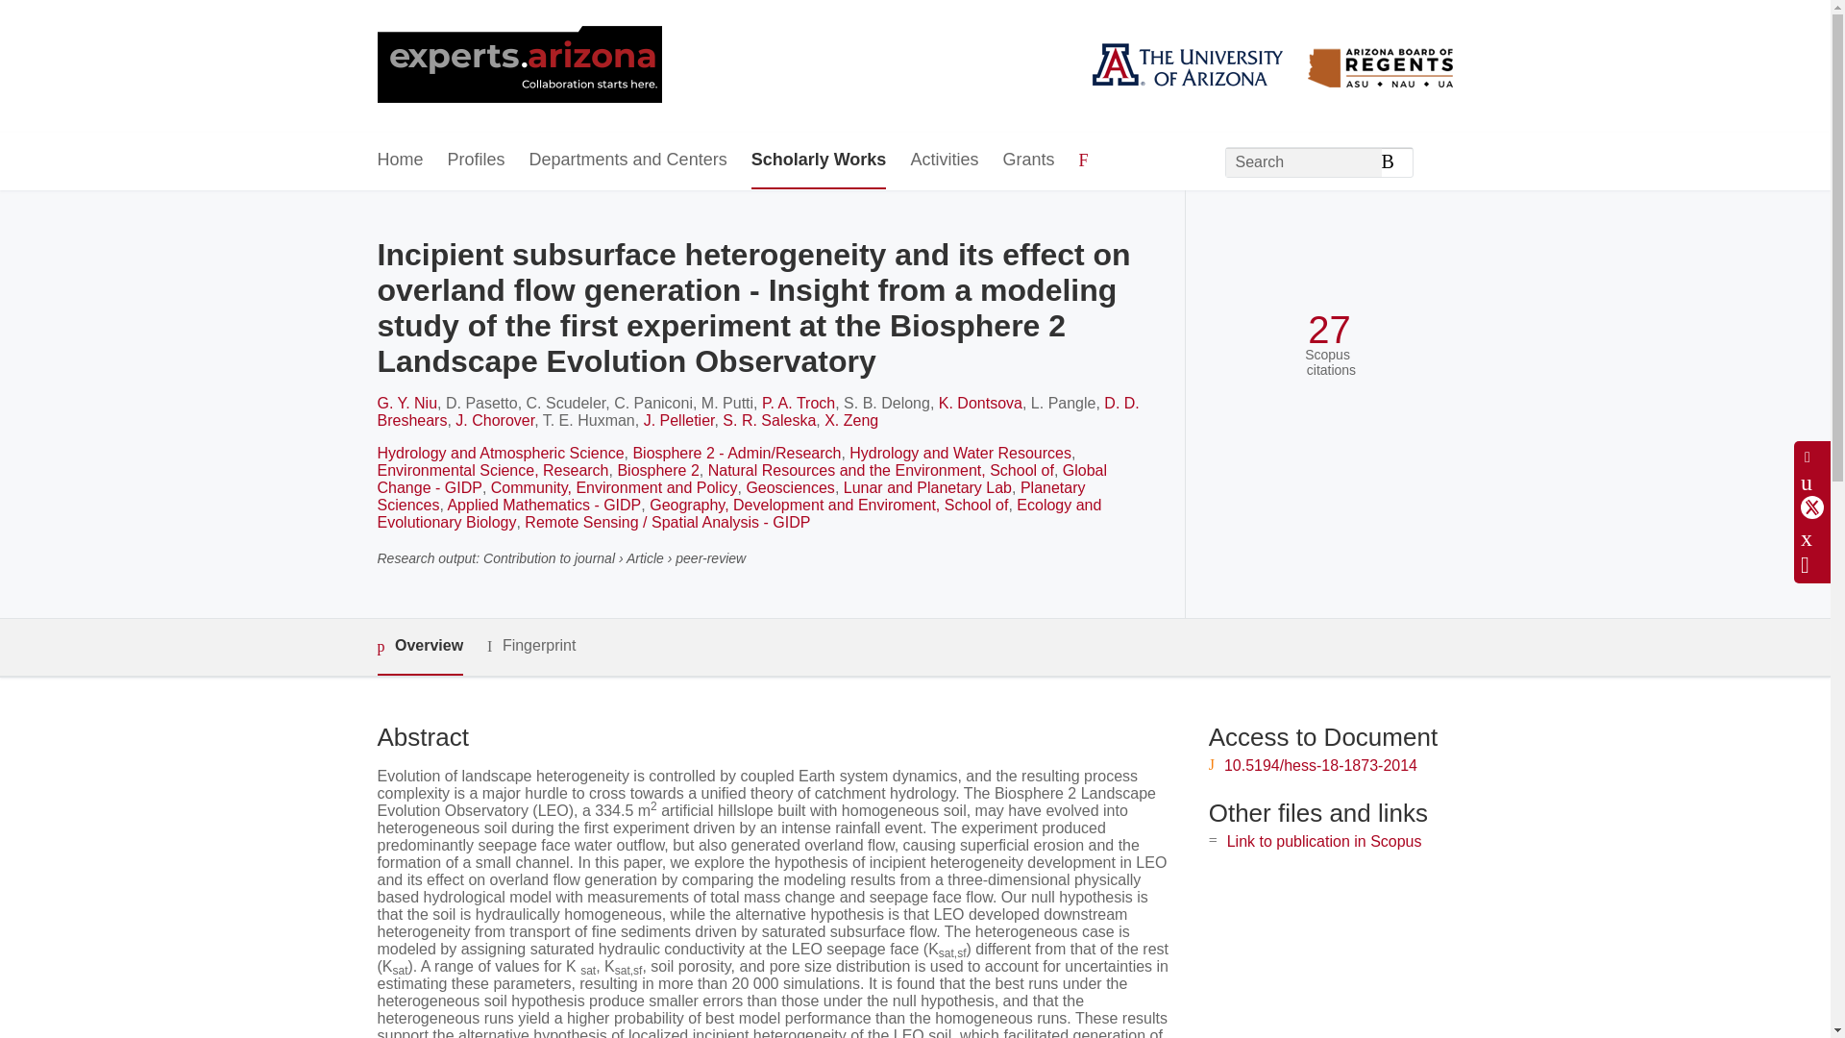 This screenshot has height=1038, width=1845. I want to click on J. Chorover, so click(495, 420).